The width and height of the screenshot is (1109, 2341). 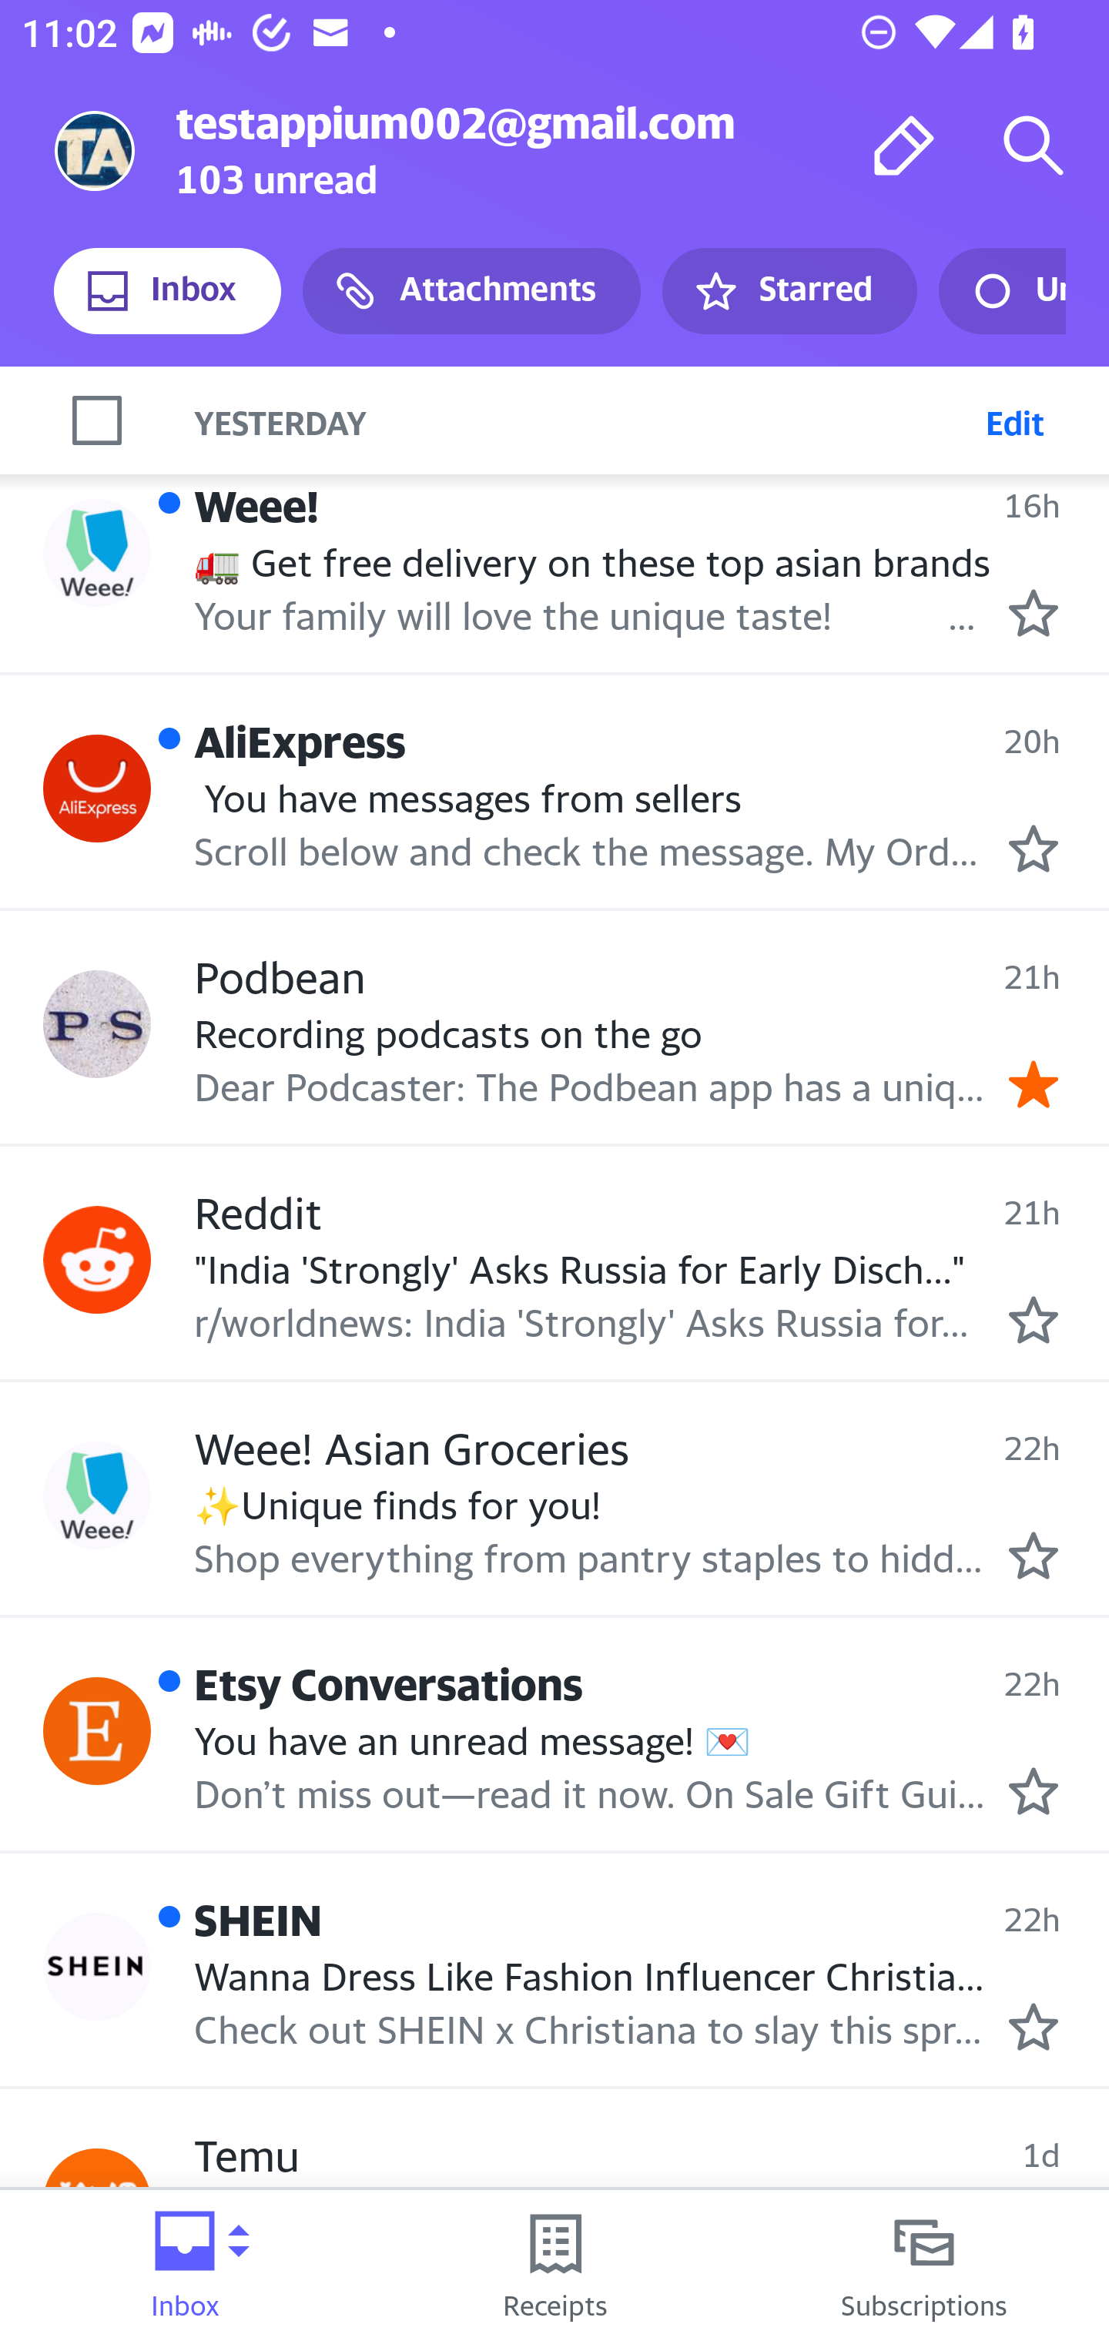 What do you see at coordinates (1034, 1792) in the screenshot?
I see `Mark as starred.` at bounding box center [1034, 1792].